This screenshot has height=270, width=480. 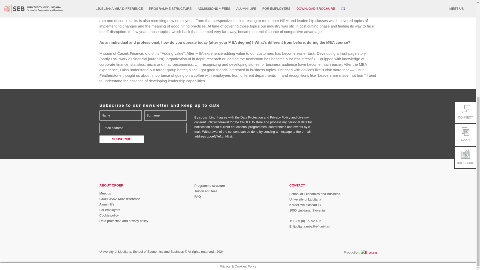 What do you see at coordinates (265, 117) in the screenshot?
I see `Data Protection and Privacy Policy` at bounding box center [265, 117].